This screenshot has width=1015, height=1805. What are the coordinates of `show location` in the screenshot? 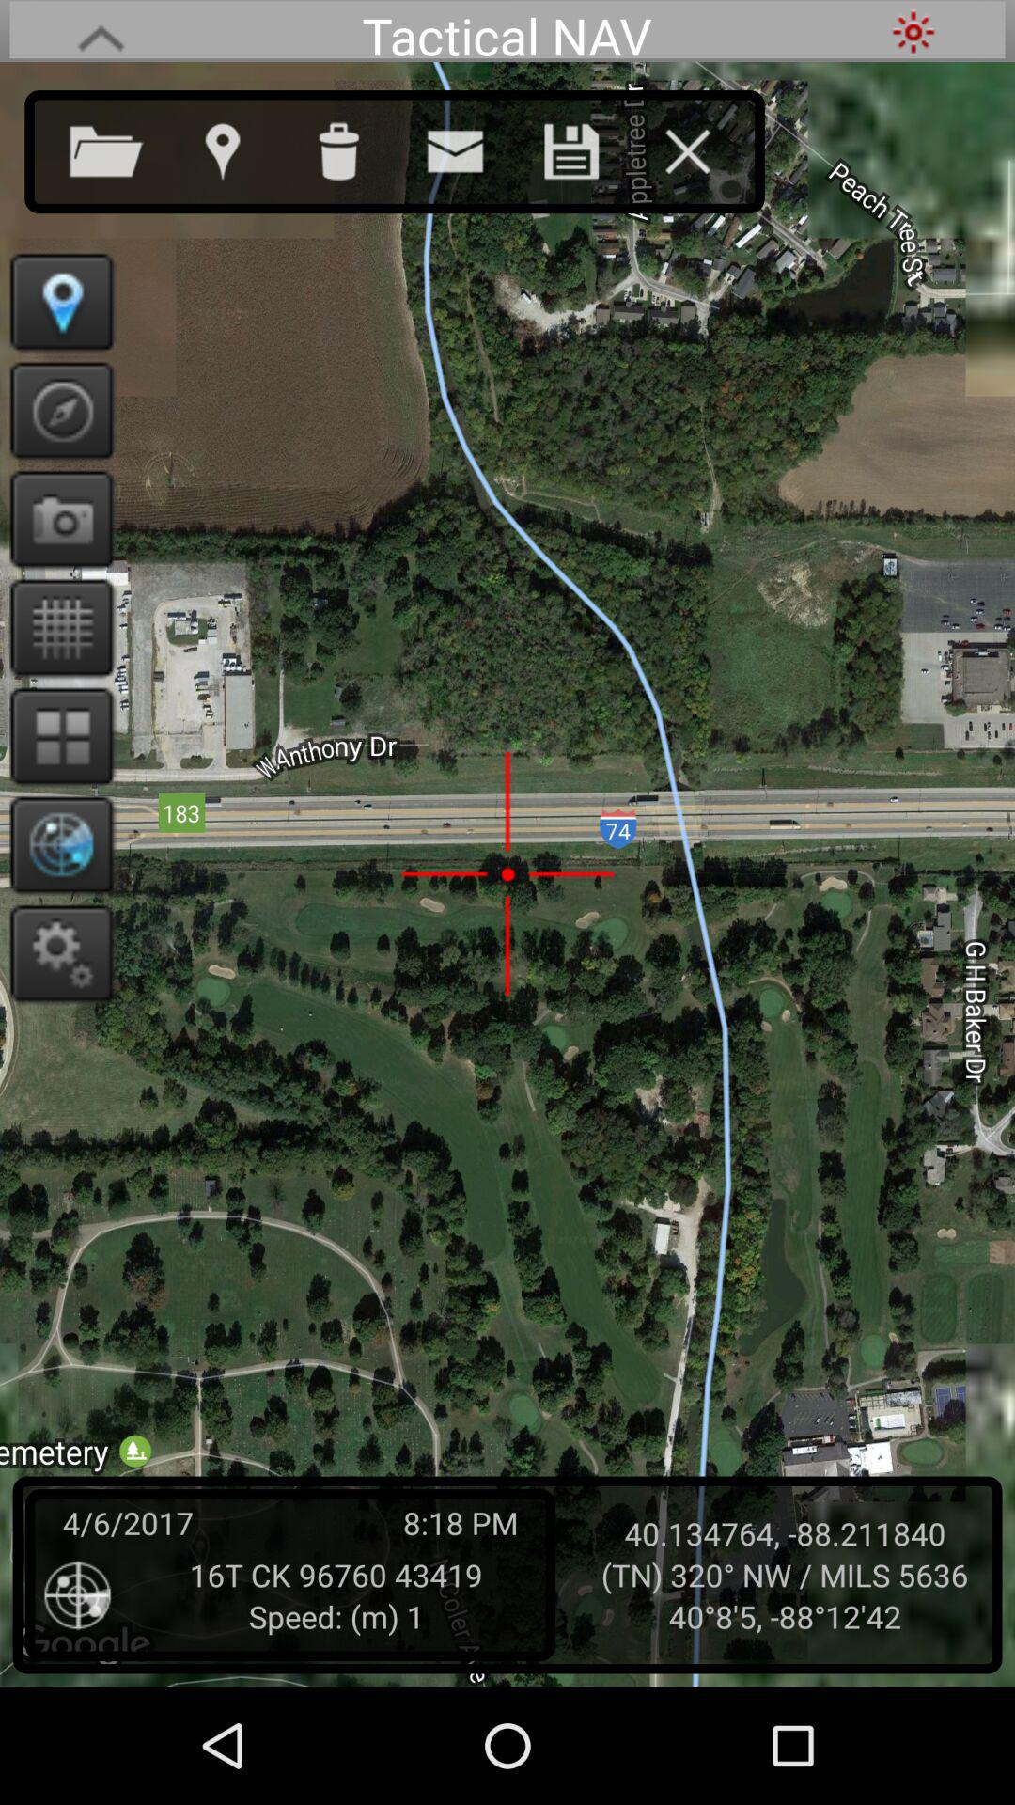 It's located at (56, 301).